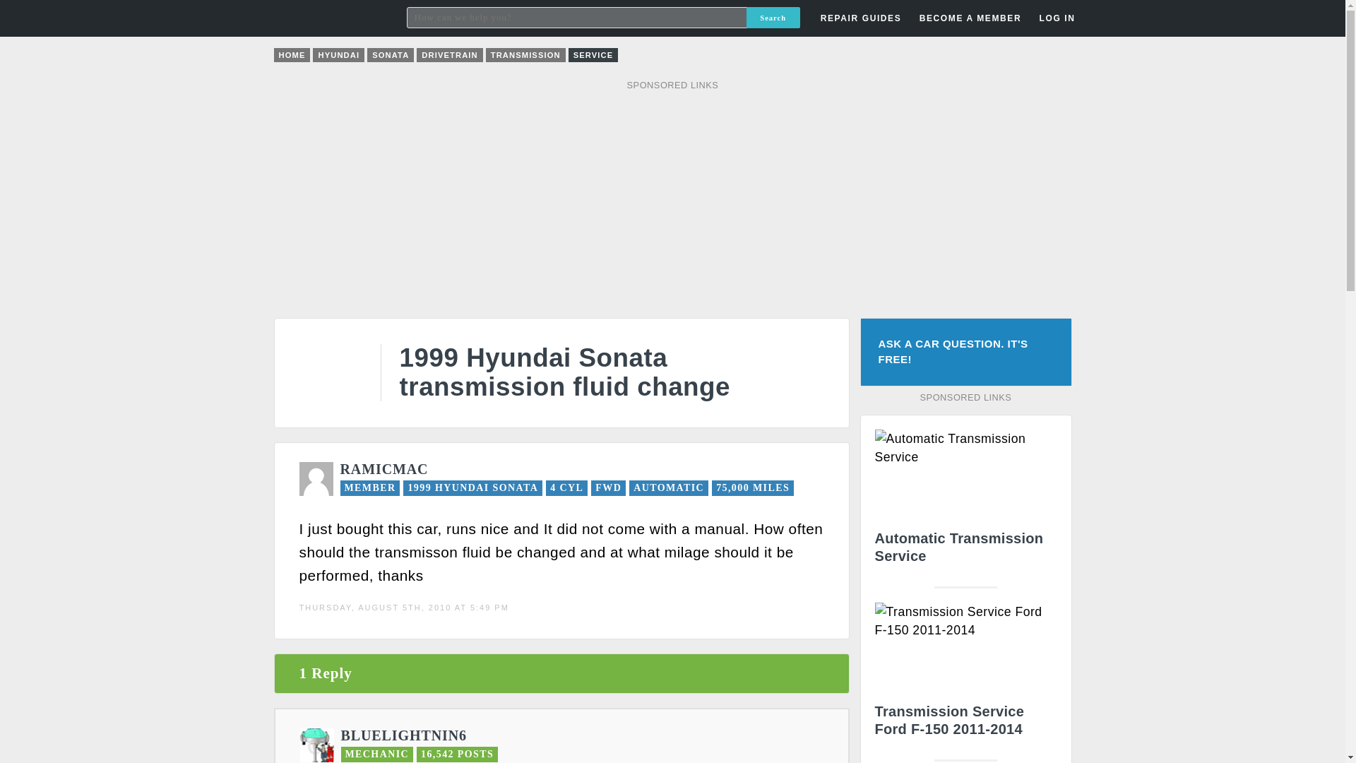  What do you see at coordinates (449, 55) in the screenshot?
I see `DRIVETRAIN` at bounding box center [449, 55].